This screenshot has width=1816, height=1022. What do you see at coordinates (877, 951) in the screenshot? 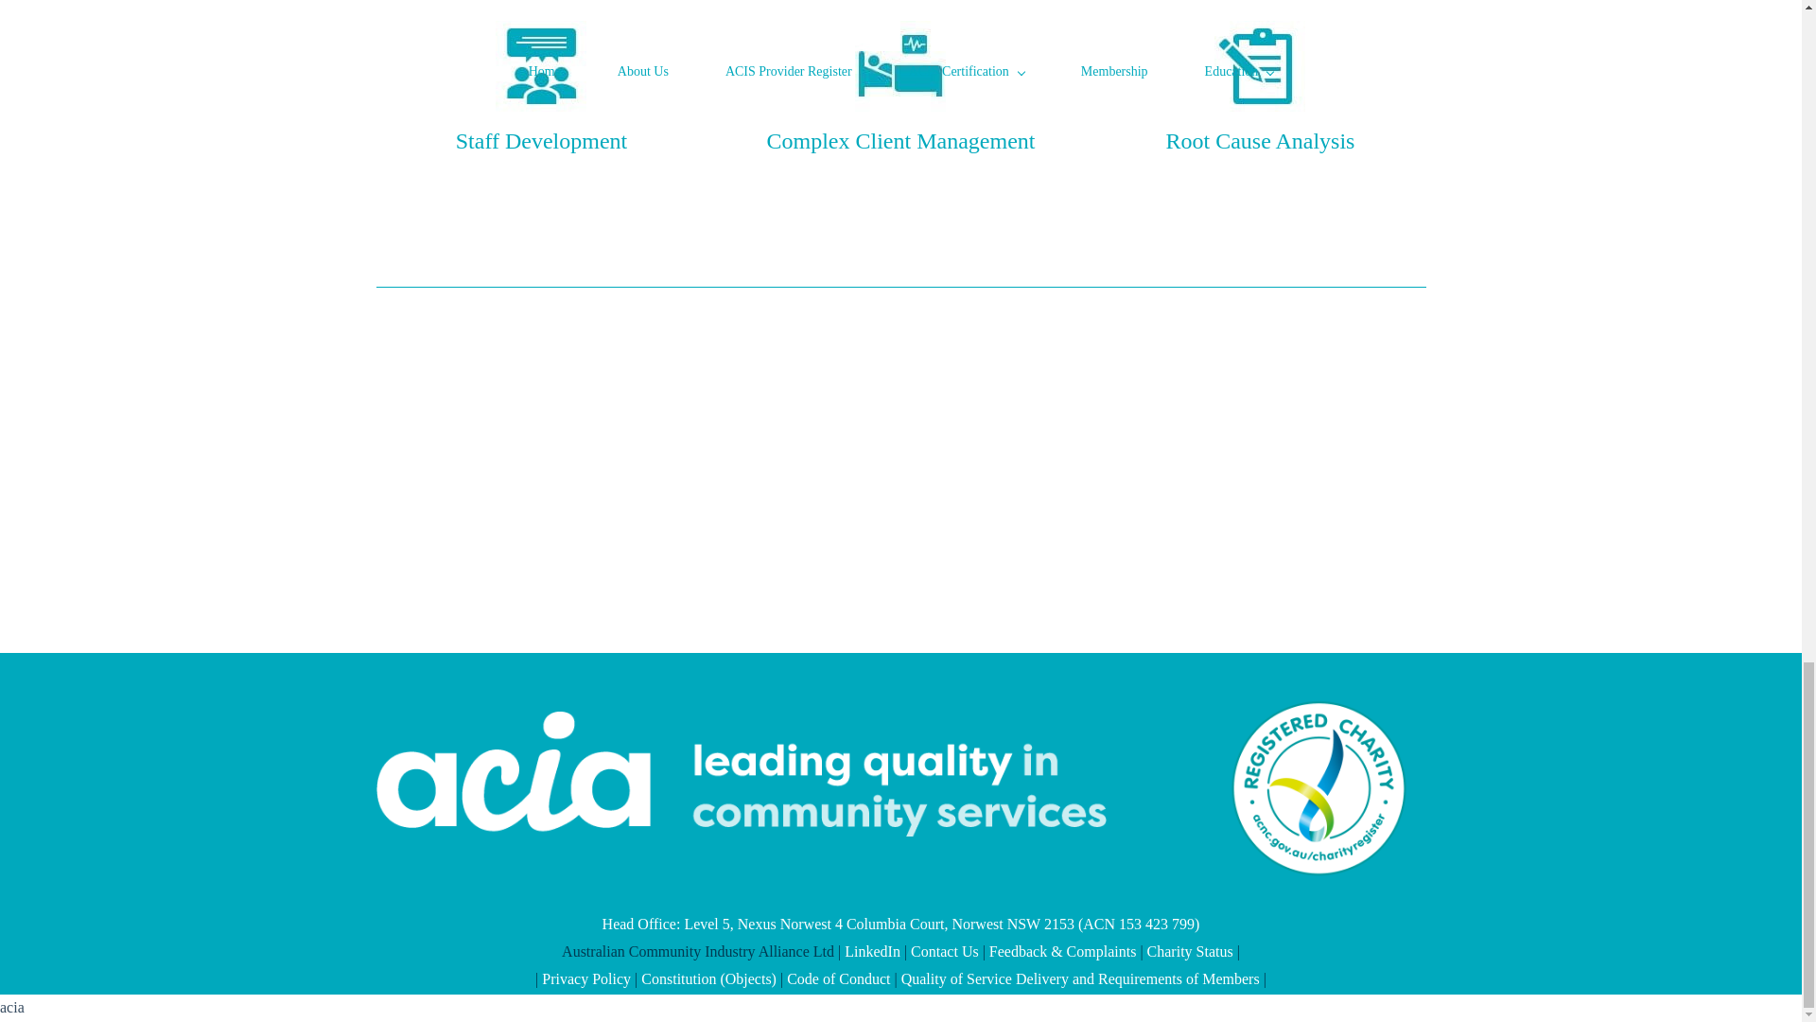
I see `inkedIn` at bounding box center [877, 951].